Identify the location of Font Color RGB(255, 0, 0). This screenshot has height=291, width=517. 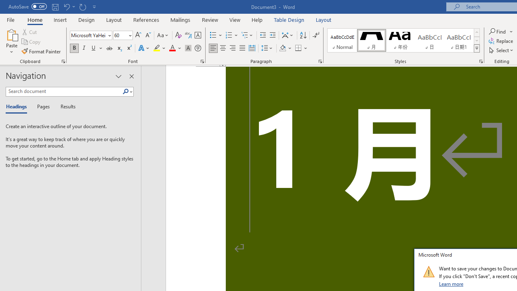
(172, 48).